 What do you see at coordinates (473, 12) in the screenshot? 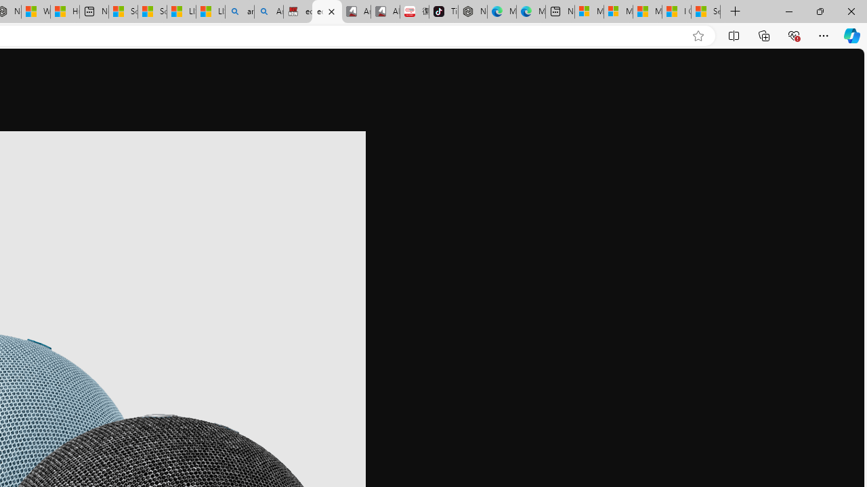
I see `Nordace - Best Sellers` at bounding box center [473, 12].